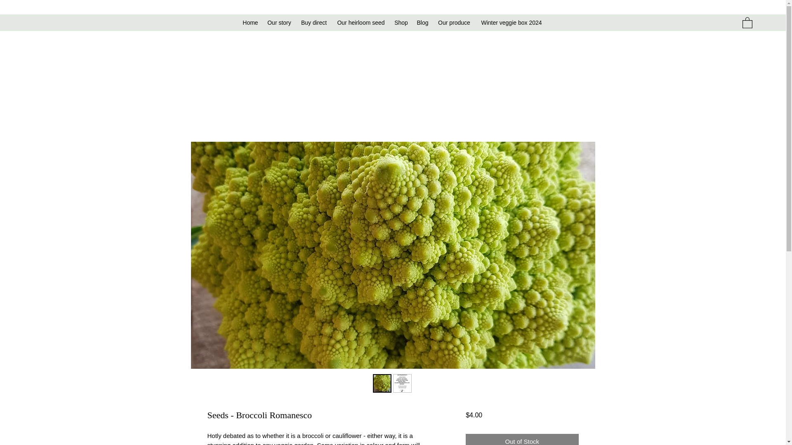 Image resolution: width=792 pixels, height=445 pixels. I want to click on Our heirloom seed, so click(361, 22).